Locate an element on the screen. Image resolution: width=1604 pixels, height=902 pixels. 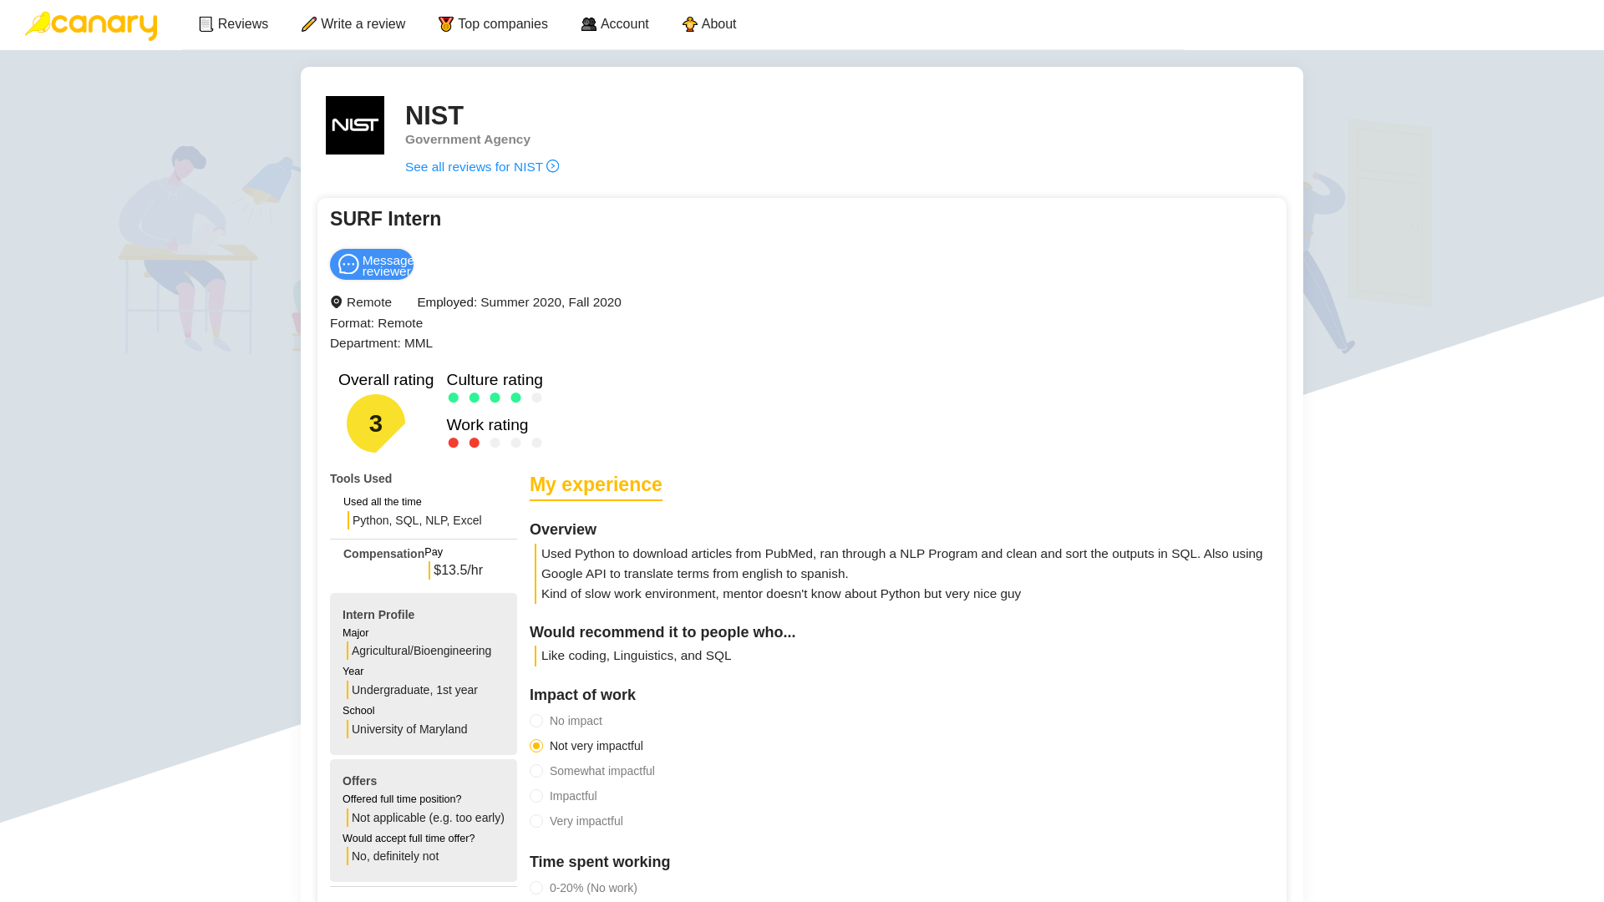
About is located at coordinates (709, 23).